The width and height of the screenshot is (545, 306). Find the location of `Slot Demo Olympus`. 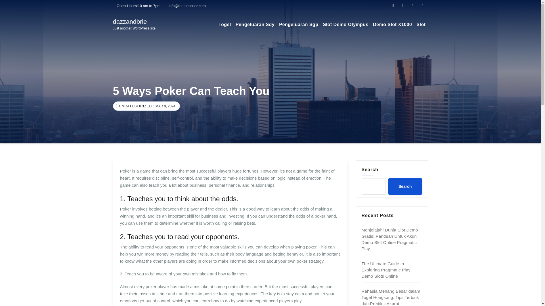

Slot Demo Olympus is located at coordinates (255, 24).